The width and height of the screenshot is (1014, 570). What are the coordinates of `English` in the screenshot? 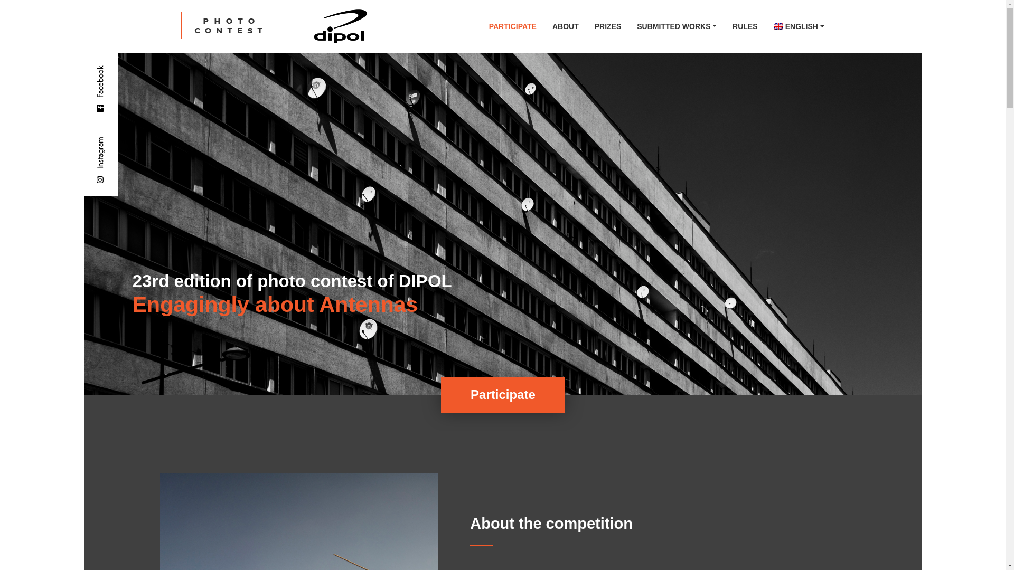 It's located at (799, 26).